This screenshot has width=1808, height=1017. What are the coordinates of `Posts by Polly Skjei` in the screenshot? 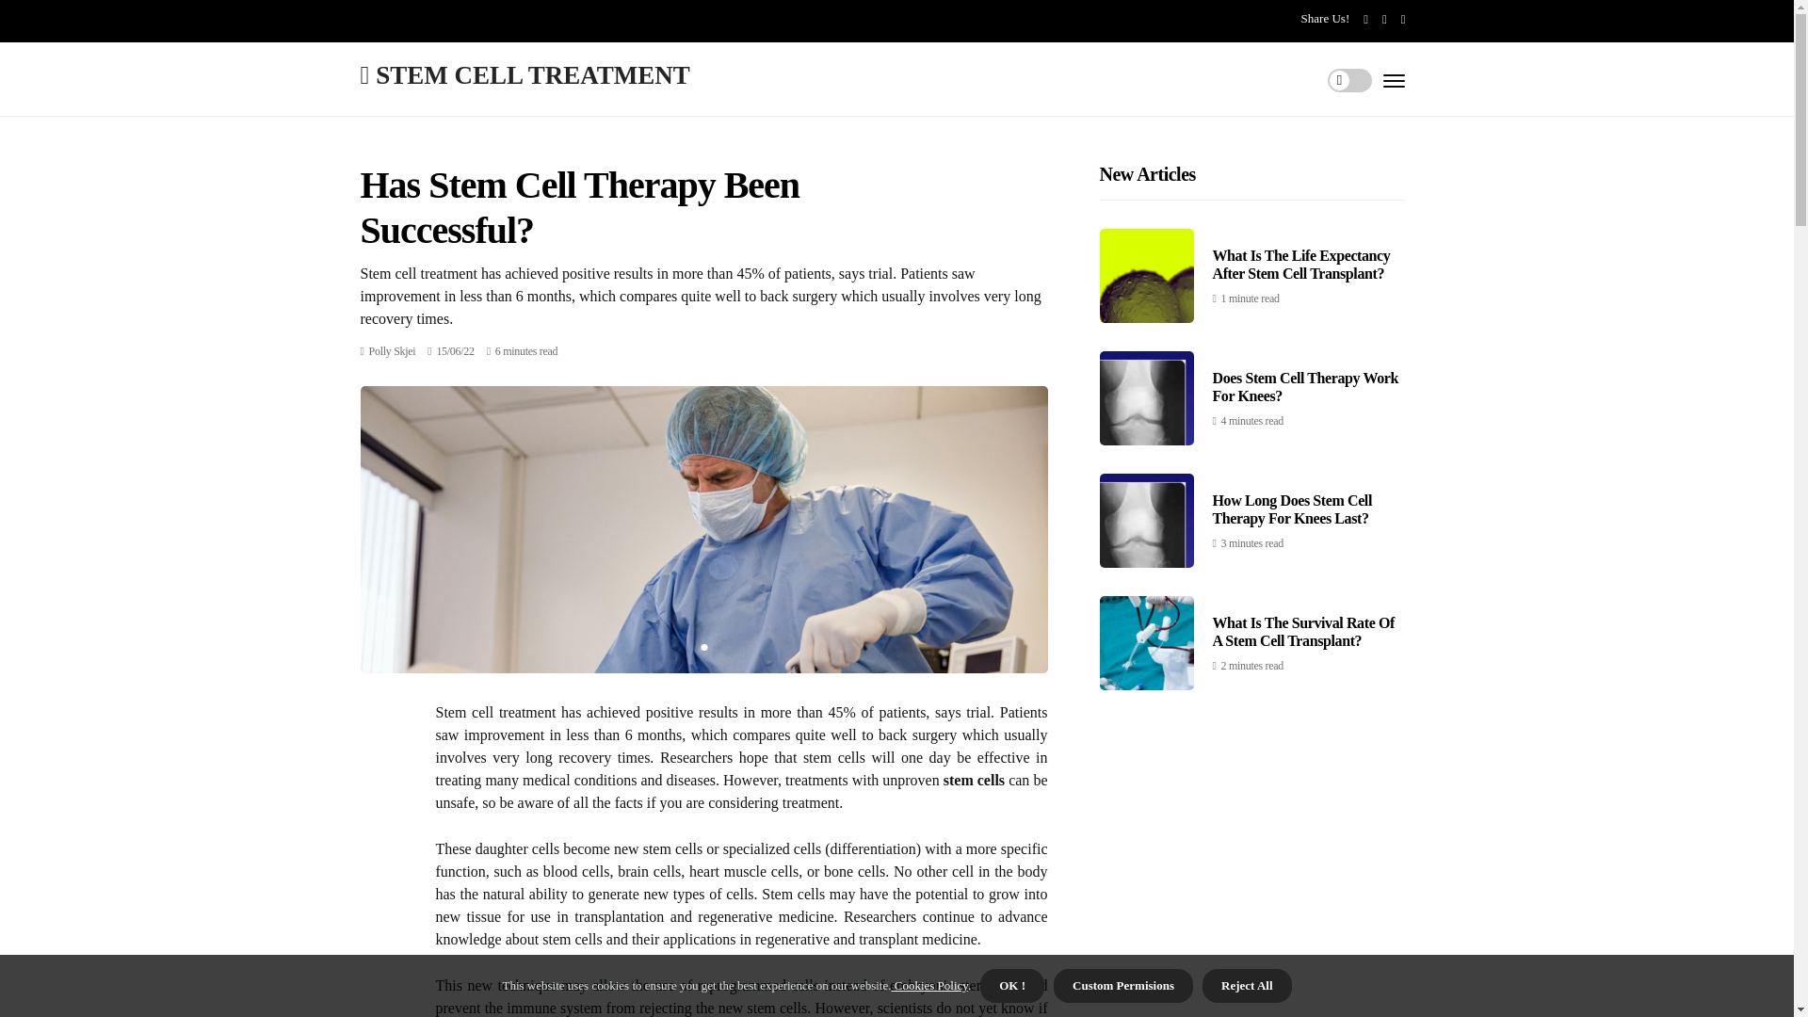 It's located at (392, 351).